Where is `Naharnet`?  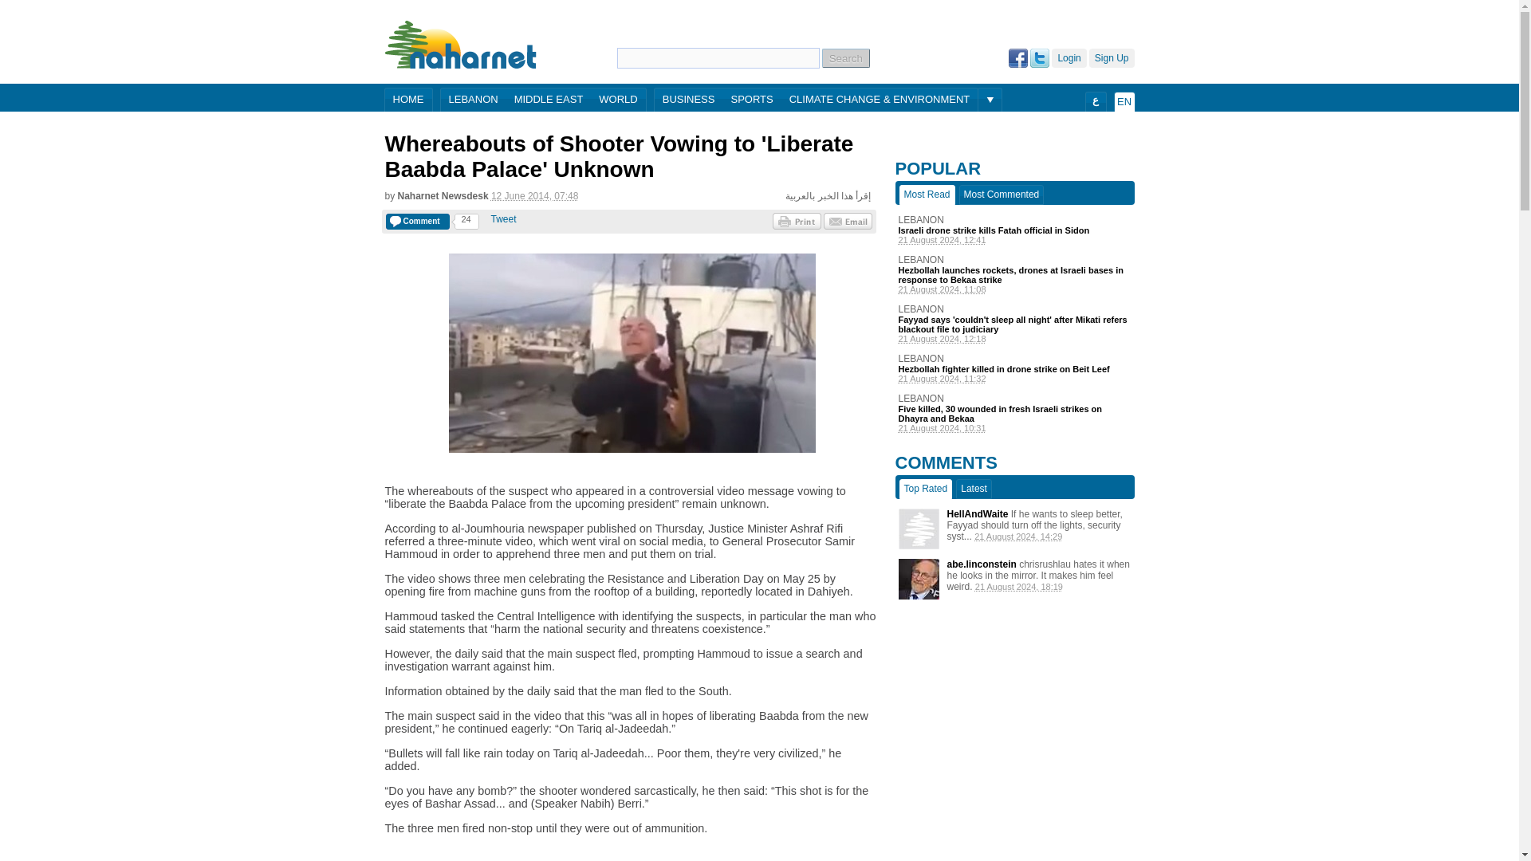 Naharnet is located at coordinates (460, 44).